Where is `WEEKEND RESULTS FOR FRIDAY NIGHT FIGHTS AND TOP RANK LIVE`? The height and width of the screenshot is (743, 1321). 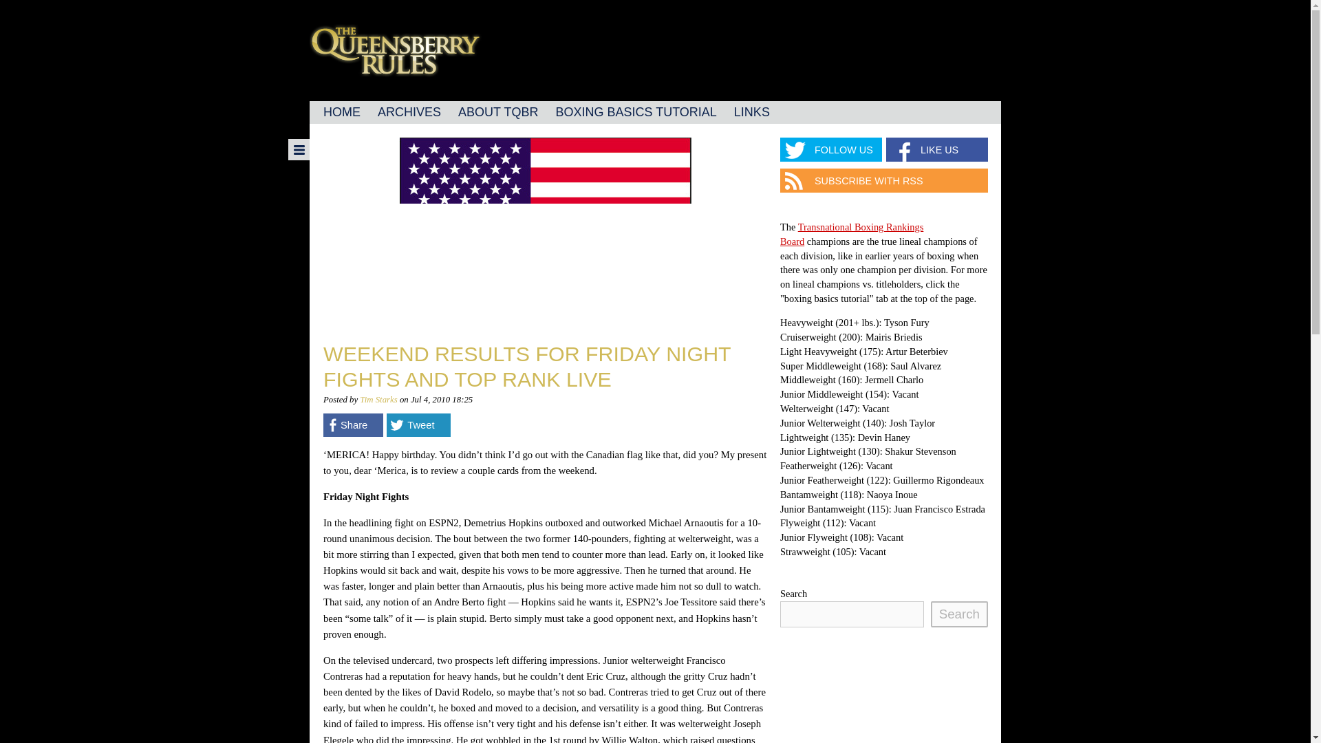 WEEKEND RESULTS FOR FRIDAY NIGHT FIGHTS AND TOP RANK LIVE is located at coordinates (527, 366).